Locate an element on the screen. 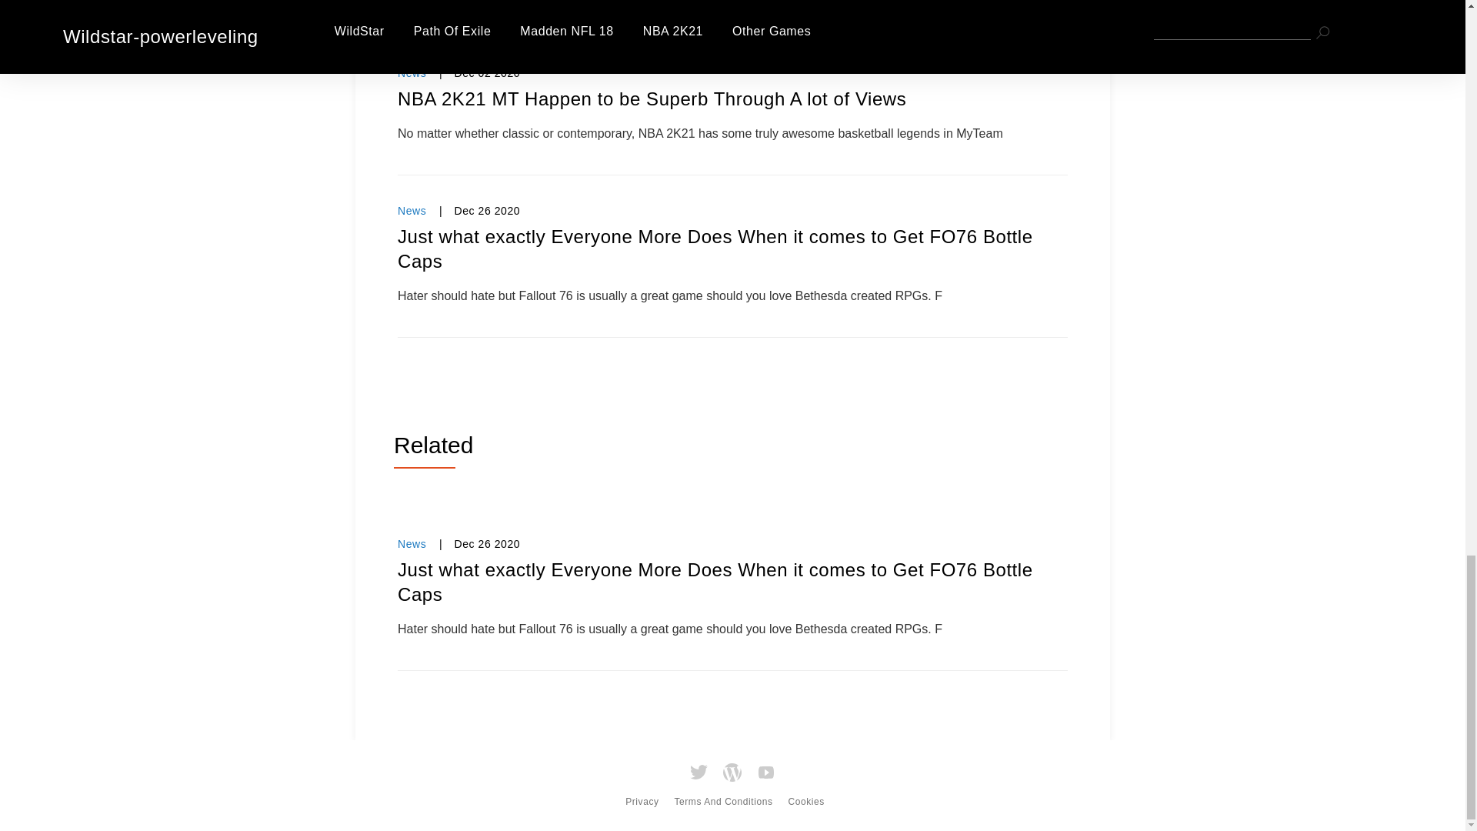 This screenshot has height=831, width=1477. Terms And Conditions is located at coordinates (723, 796).